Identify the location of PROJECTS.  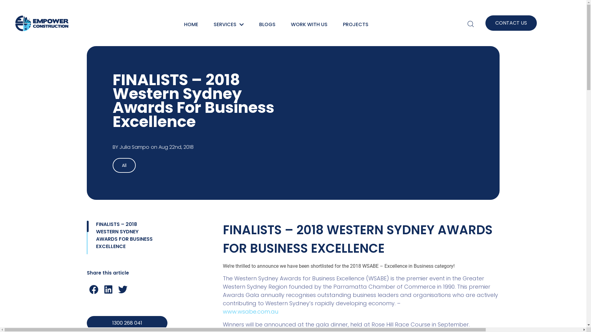
(356, 24).